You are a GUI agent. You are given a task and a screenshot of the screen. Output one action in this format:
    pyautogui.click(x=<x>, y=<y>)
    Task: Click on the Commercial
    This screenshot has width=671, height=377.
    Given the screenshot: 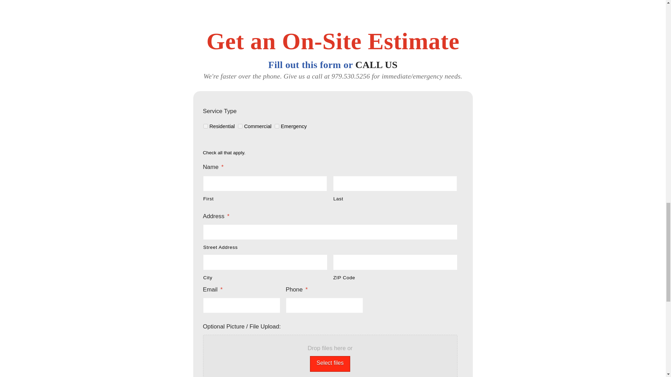 What is the action you would take?
    pyautogui.click(x=240, y=126)
    